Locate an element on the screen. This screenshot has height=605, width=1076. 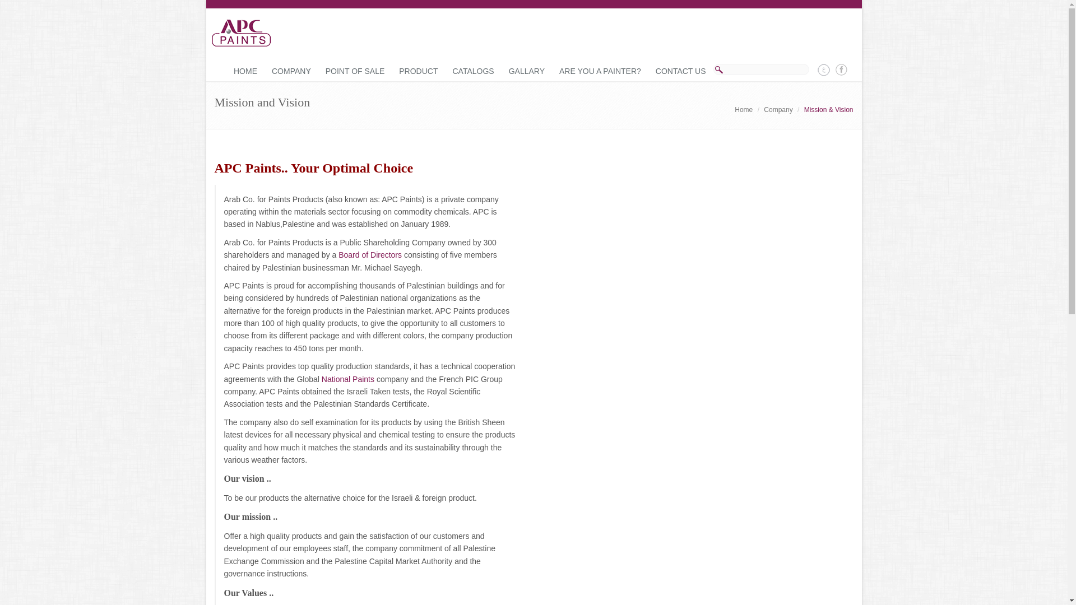
HOME is located at coordinates (245, 72).